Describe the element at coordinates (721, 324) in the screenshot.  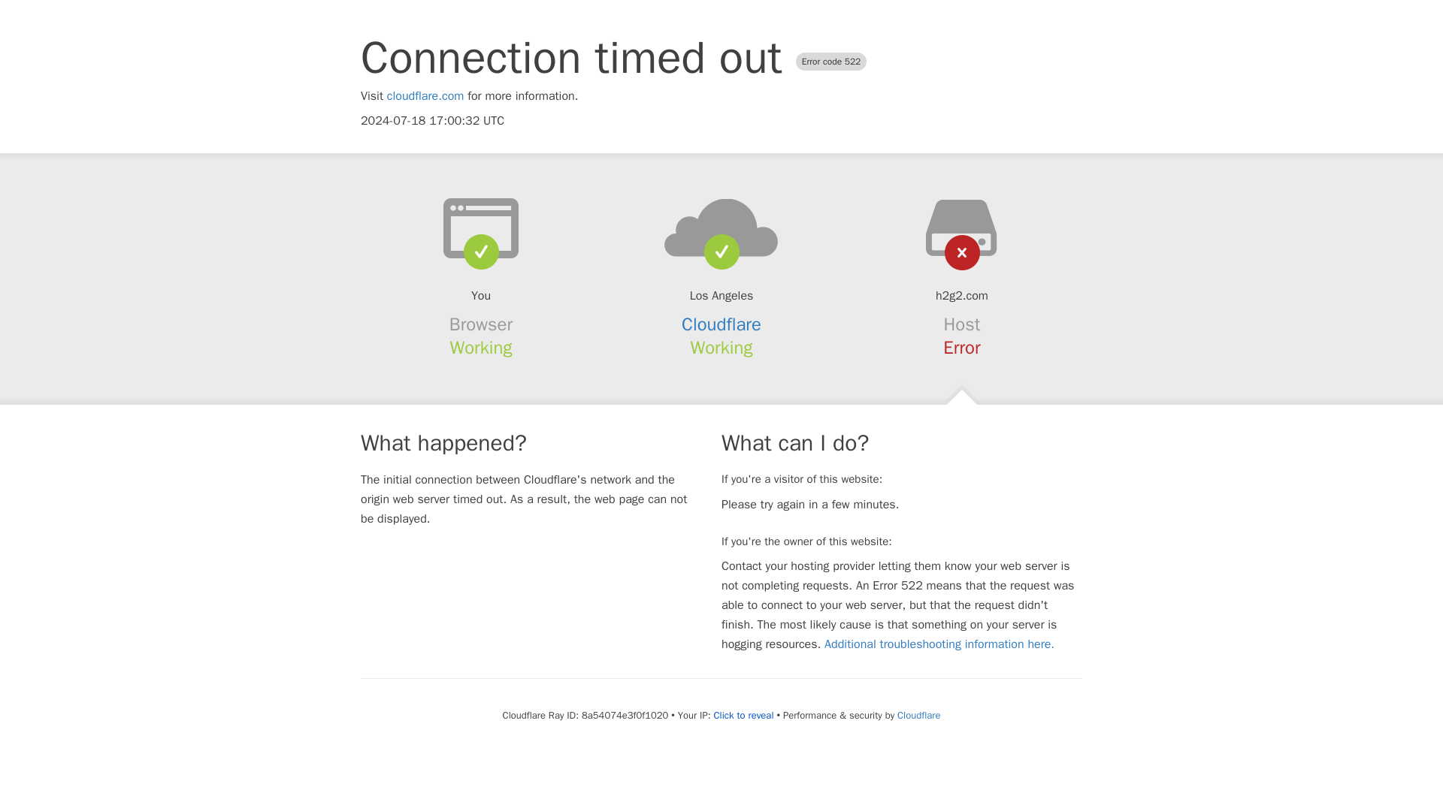
I see `Cloudflare` at that location.